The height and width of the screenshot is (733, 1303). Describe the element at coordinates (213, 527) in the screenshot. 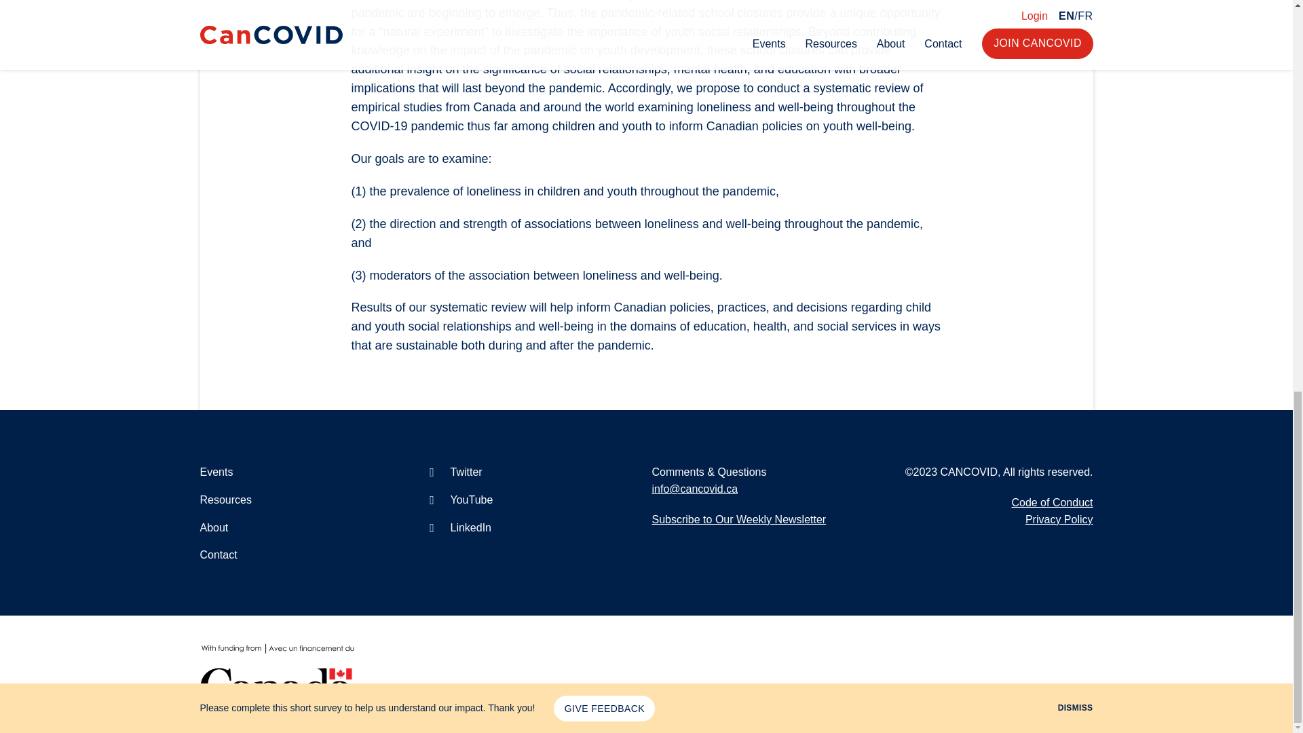

I see `About` at that location.